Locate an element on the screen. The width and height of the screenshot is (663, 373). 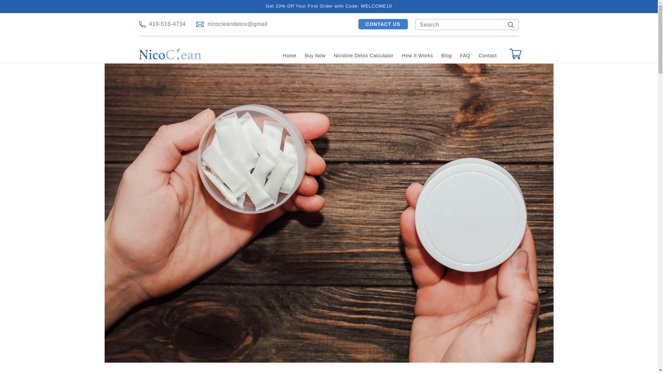
Nicotine Detox Calculator is located at coordinates (364, 56).